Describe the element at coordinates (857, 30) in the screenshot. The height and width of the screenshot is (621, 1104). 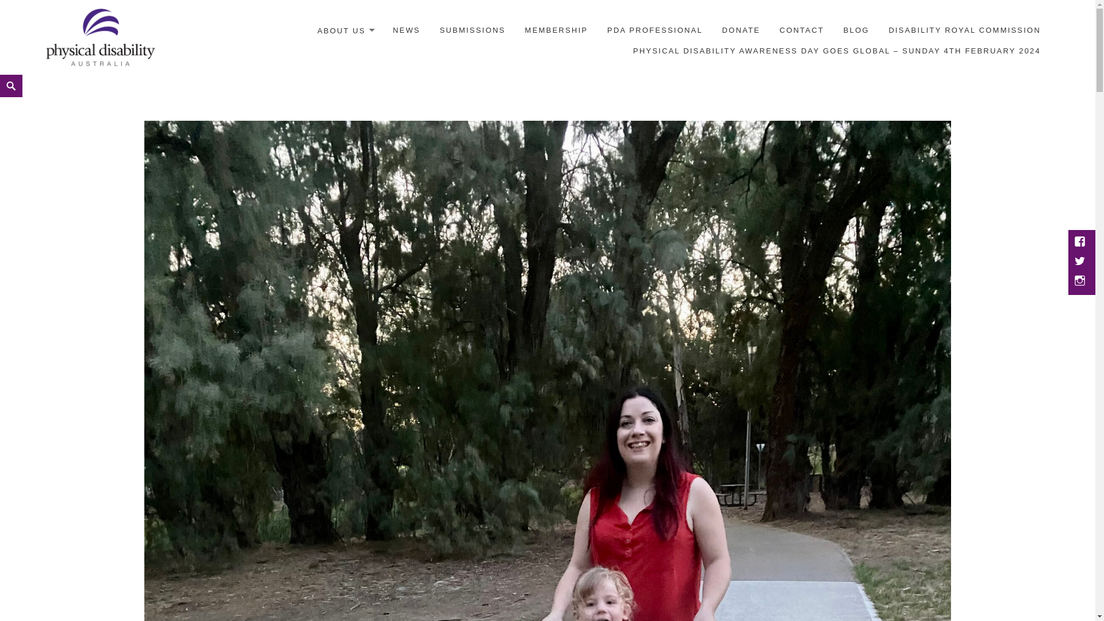
I see `BLOG` at that location.